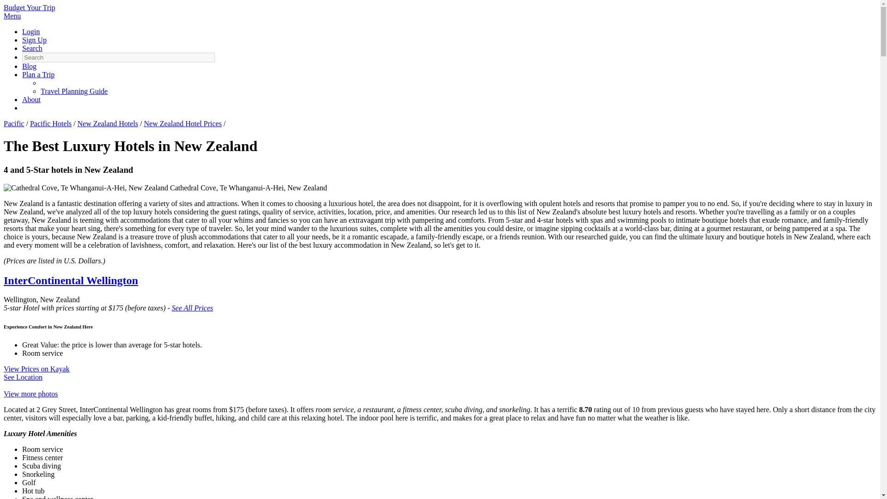  Describe the element at coordinates (183, 124) in the screenshot. I see `New Zealand Hotel Prices` at that location.